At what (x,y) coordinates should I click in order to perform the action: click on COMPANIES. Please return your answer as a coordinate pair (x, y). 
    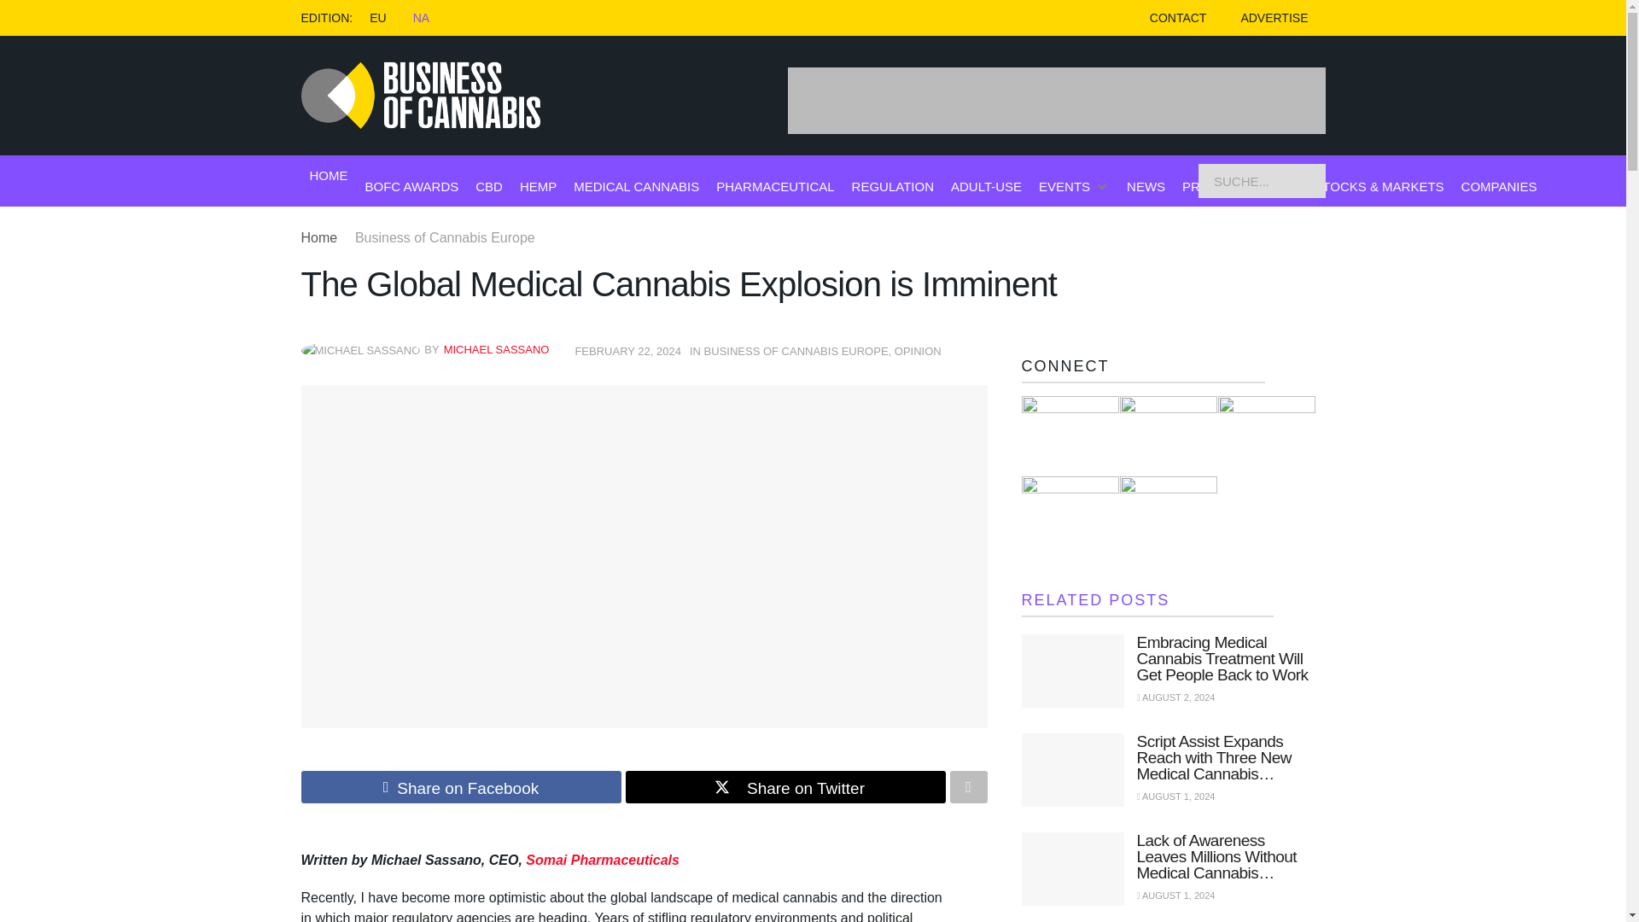
    Looking at the image, I should click on (1499, 186).